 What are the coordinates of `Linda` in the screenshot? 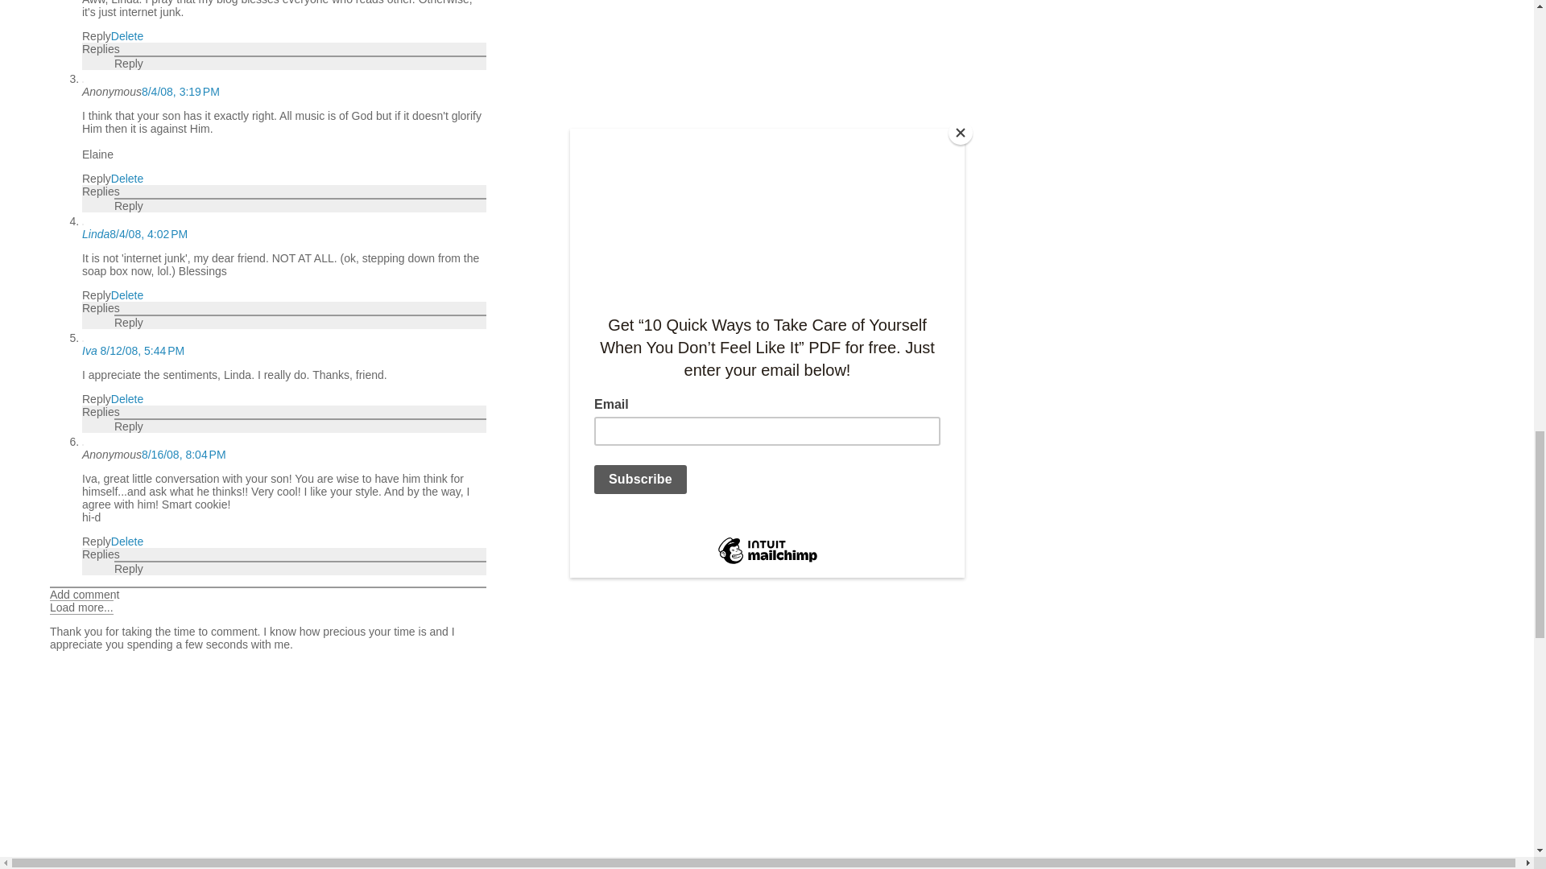 It's located at (95, 233).